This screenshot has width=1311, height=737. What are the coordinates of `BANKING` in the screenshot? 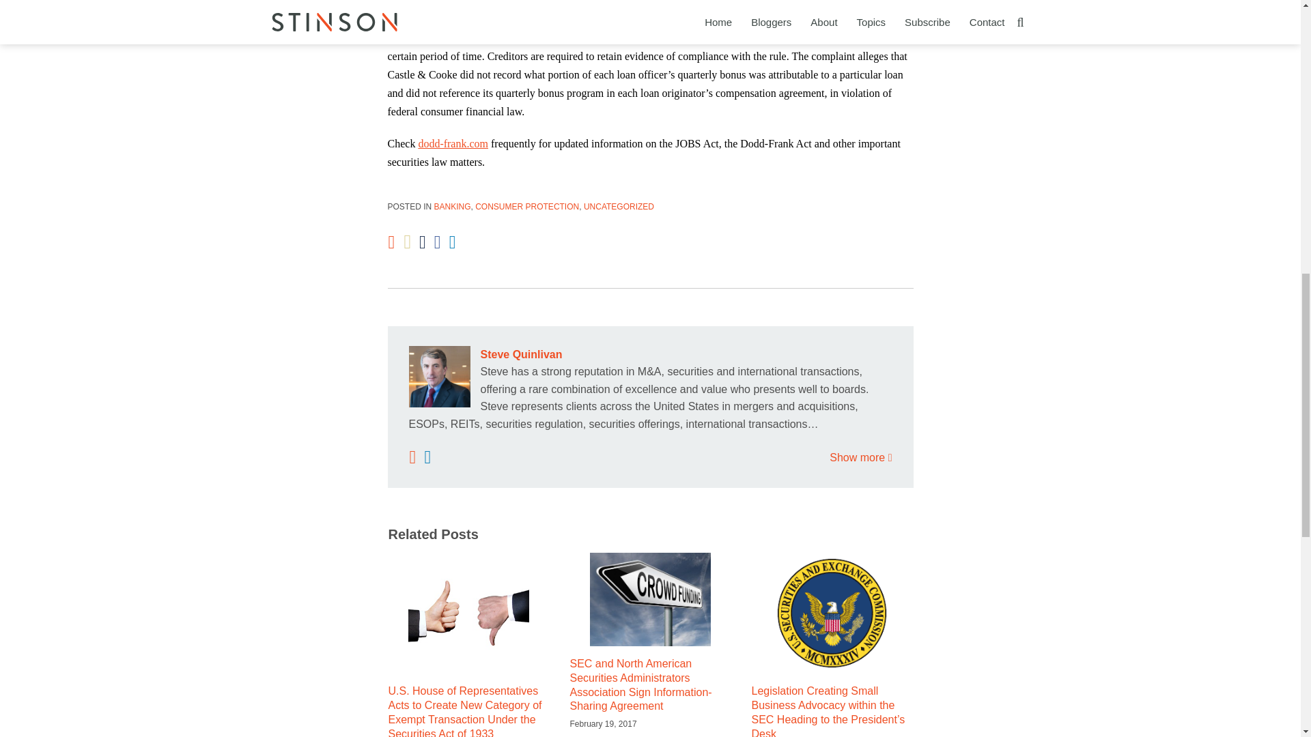 It's located at (452, 206).